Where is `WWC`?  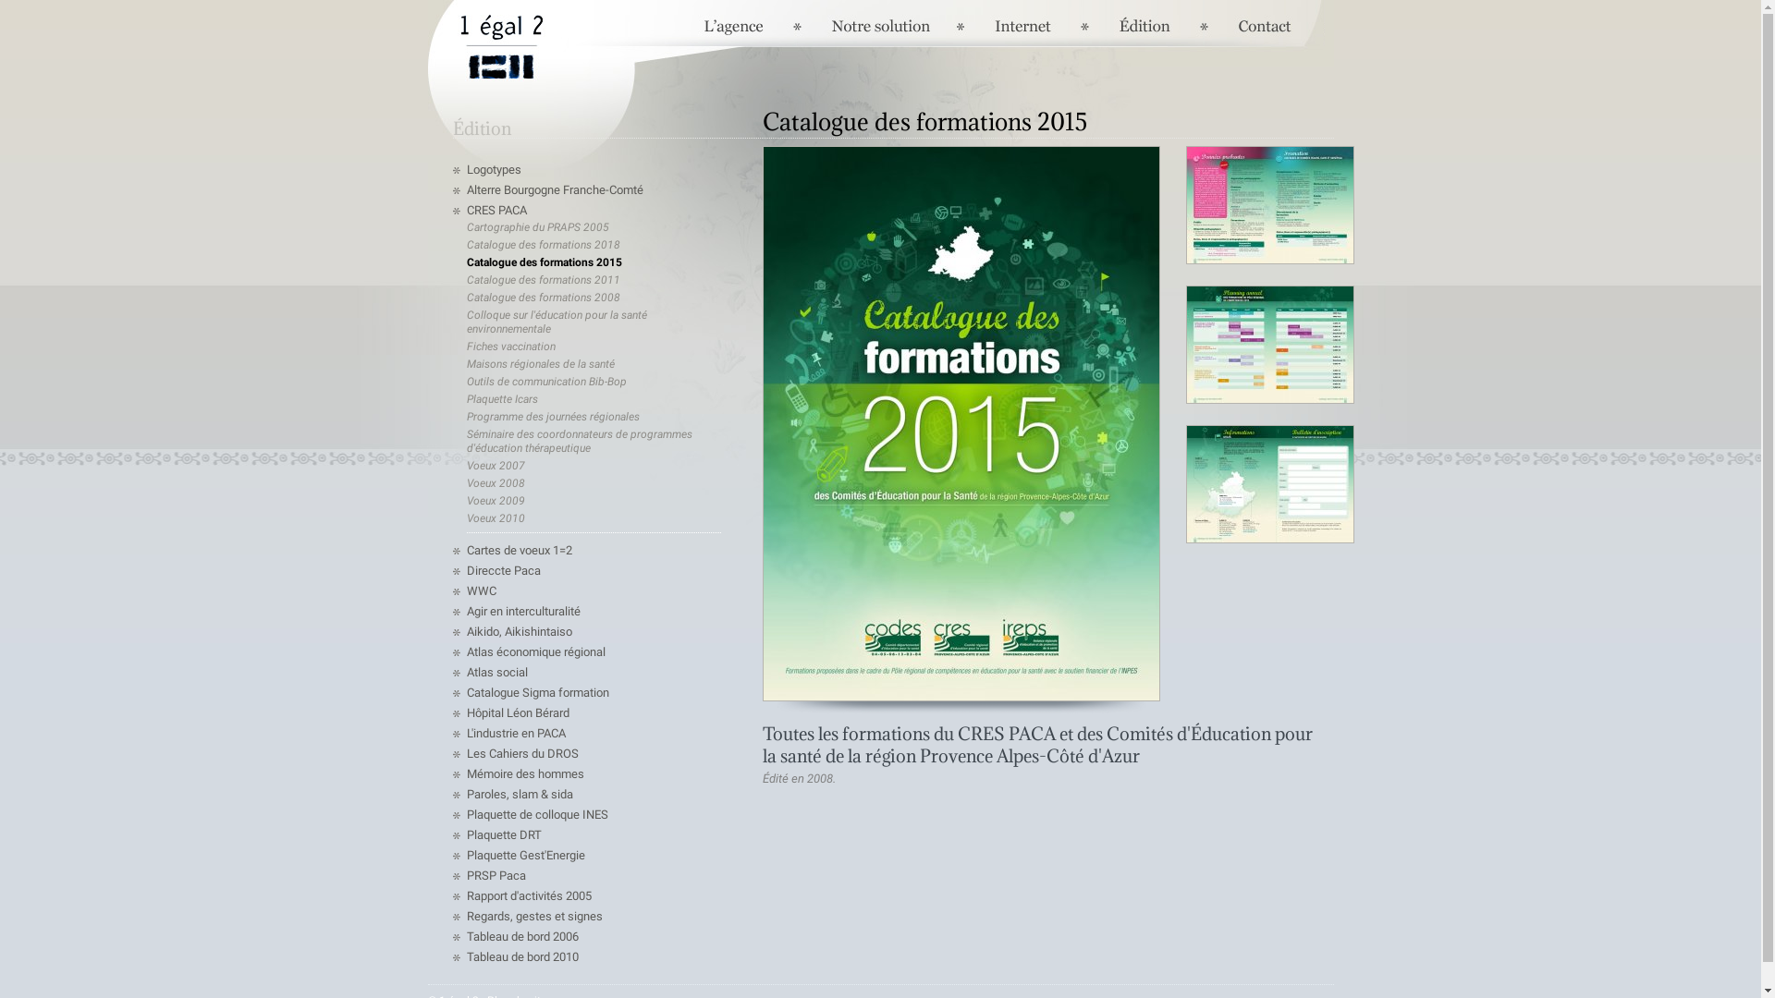 WWC is located at coordinates (481, 591).